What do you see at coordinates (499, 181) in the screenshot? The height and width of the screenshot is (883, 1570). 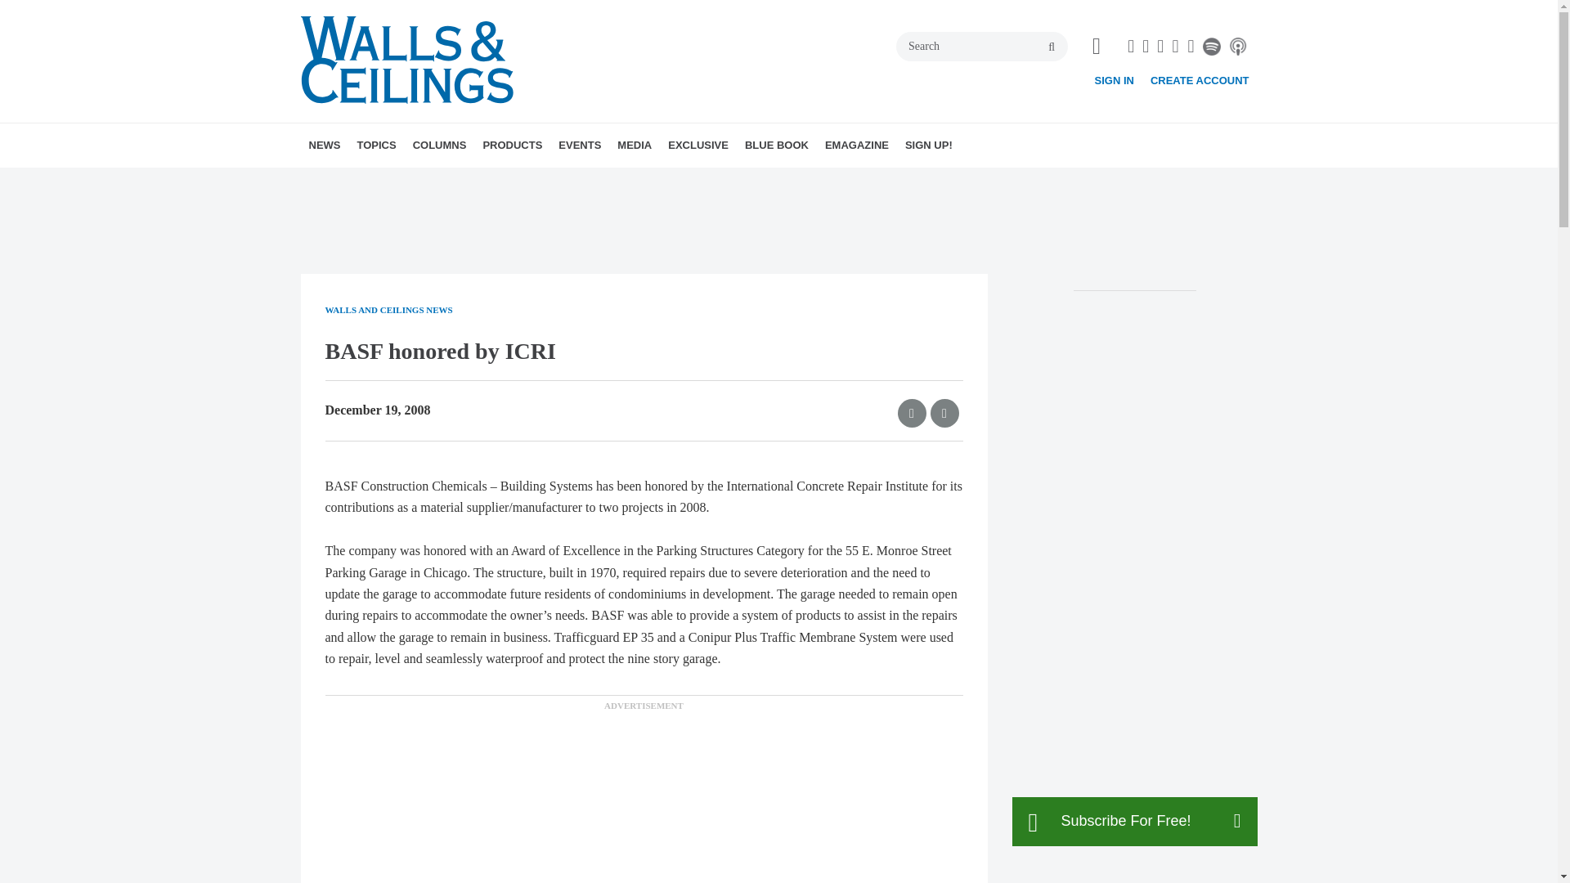 I see `EXTERIOR` at bounding box center [499, 181].